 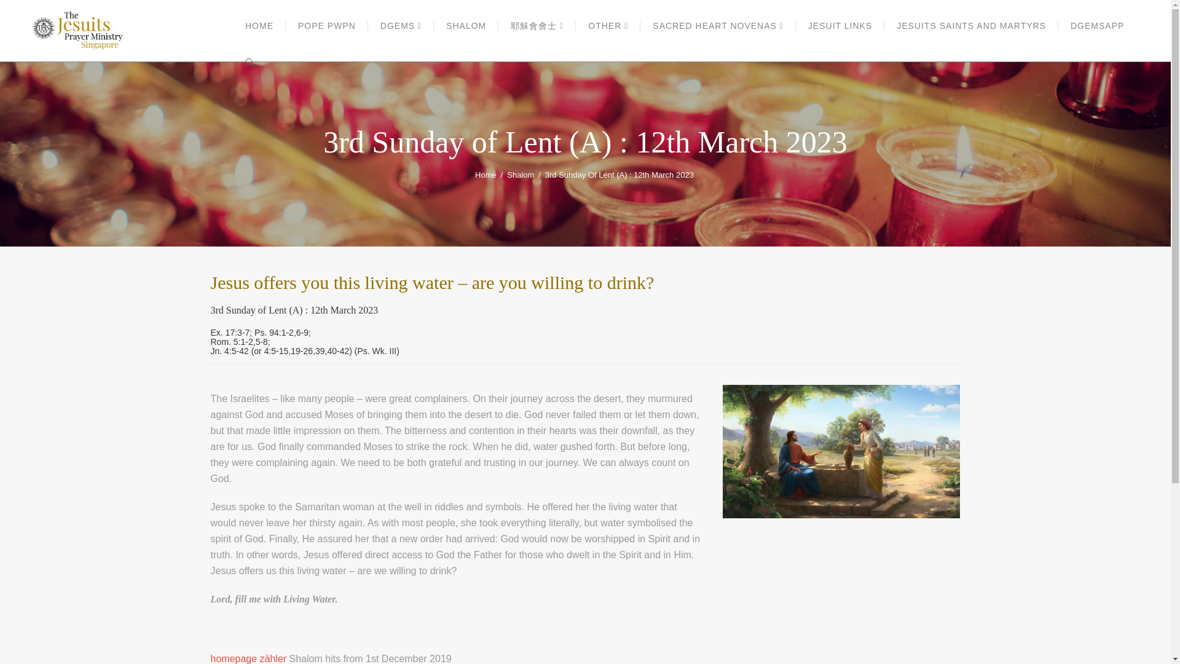 What do you see at coordinates (954, 36) in the screenshot?
I see `Search` at bounding box center [954, 36].